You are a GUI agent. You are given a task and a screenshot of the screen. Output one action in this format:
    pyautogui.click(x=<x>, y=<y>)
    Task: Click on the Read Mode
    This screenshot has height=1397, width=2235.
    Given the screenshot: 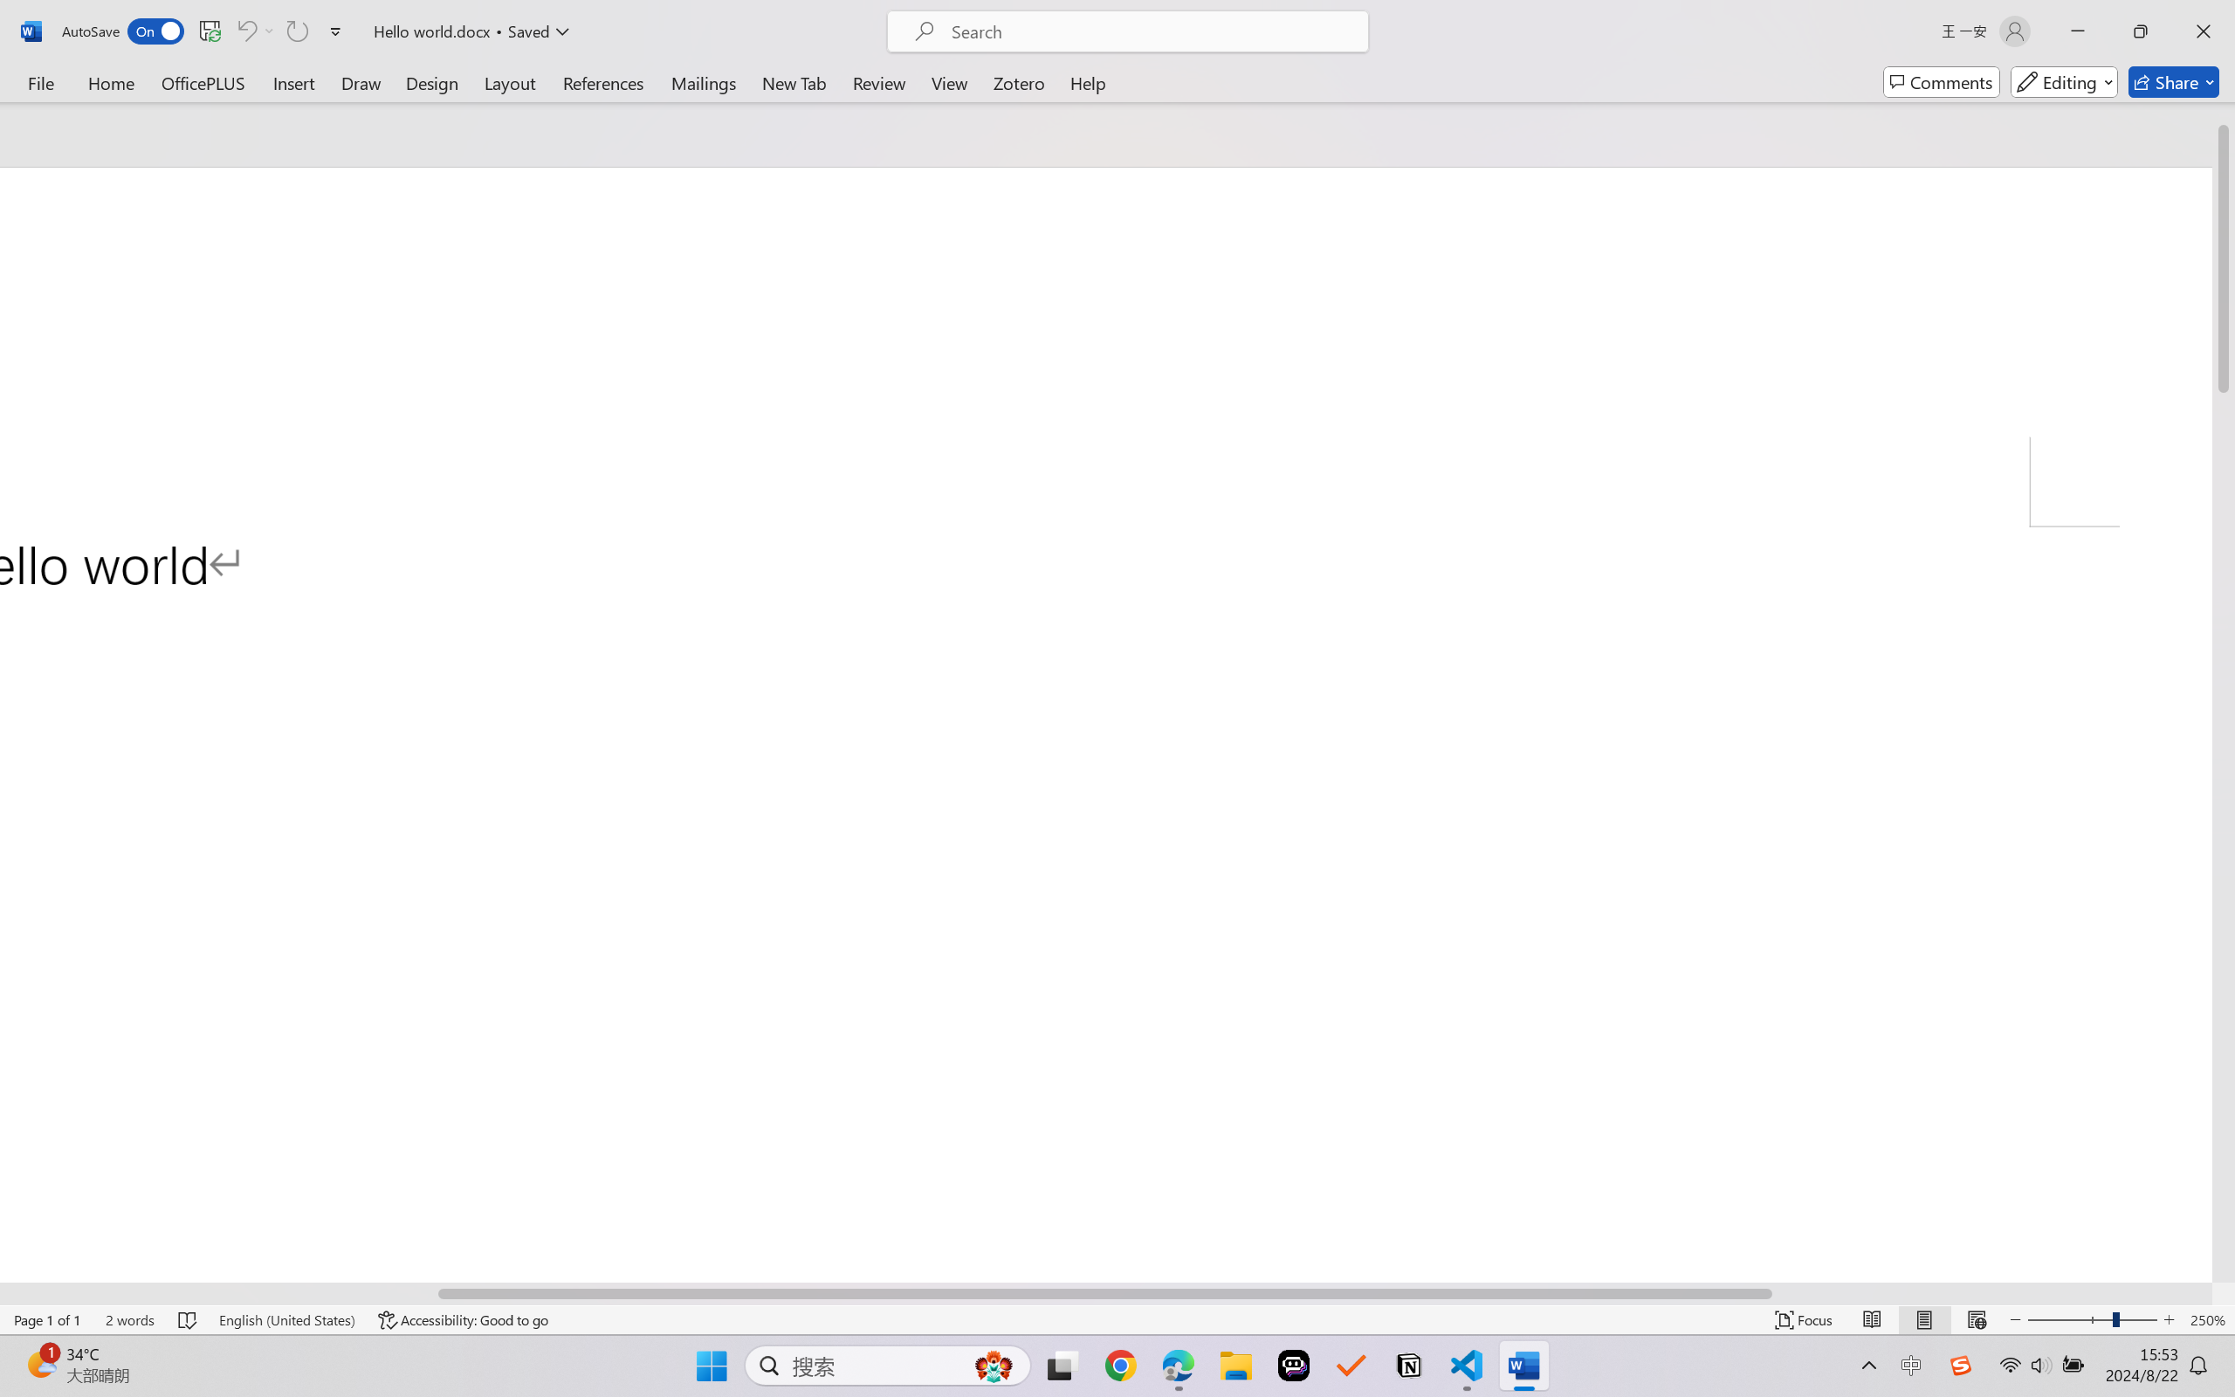 What is the action you would take?
    pyautogui.click(x=1873, y=1320)
    